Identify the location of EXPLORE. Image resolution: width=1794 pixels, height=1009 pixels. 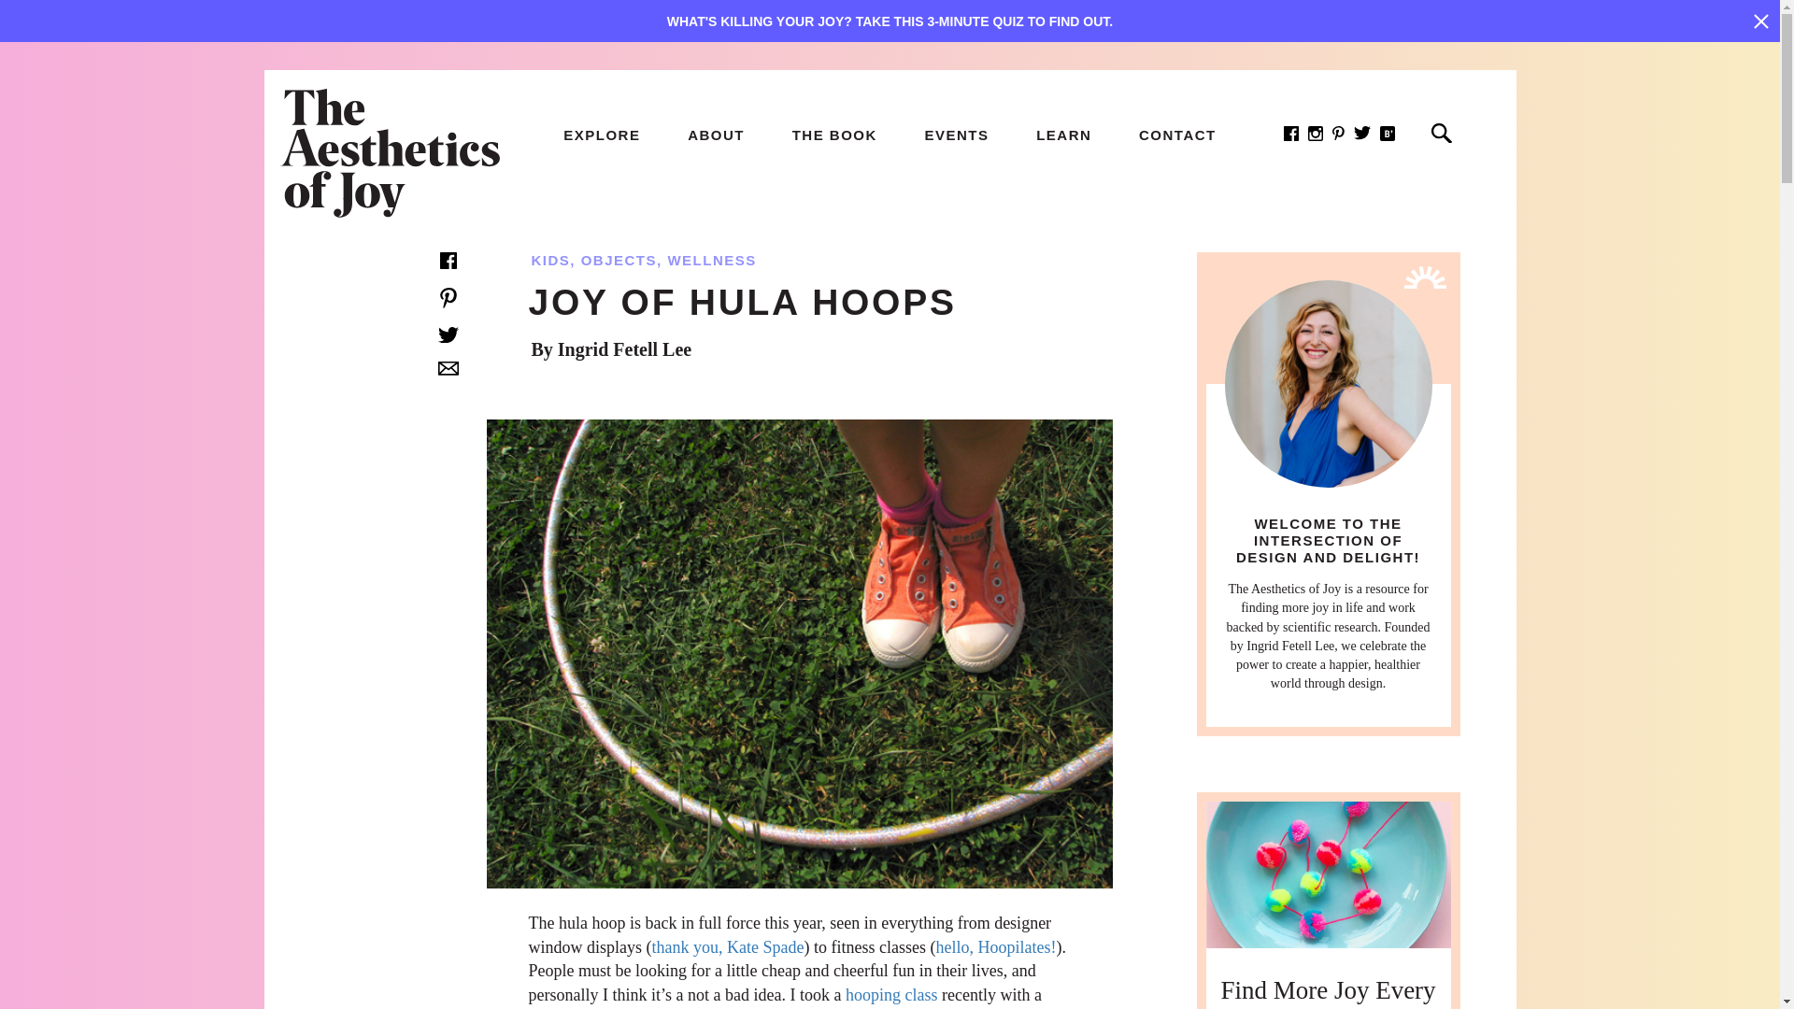
(602, 135).